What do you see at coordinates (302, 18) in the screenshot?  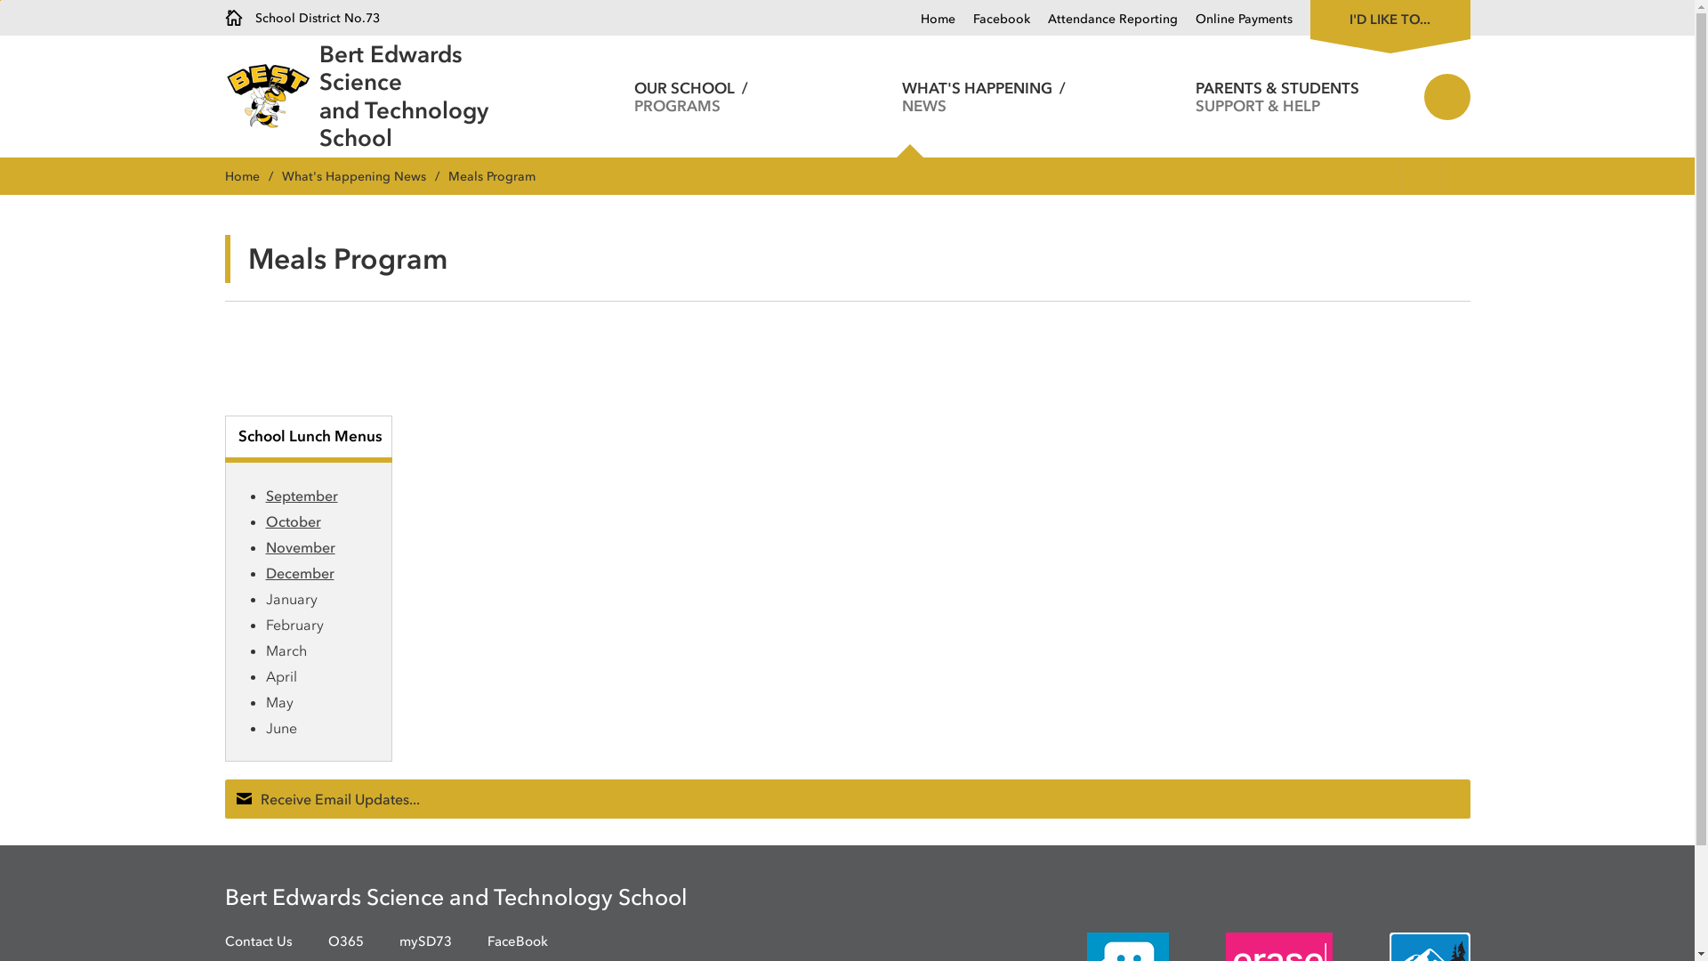 I see `School District No.73` at bounding box center [302, 18].